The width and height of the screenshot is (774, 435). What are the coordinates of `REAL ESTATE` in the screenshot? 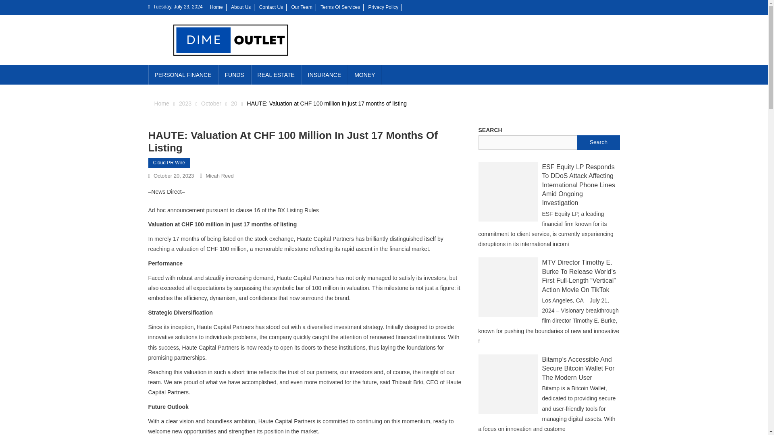 It's located at (276, 75).